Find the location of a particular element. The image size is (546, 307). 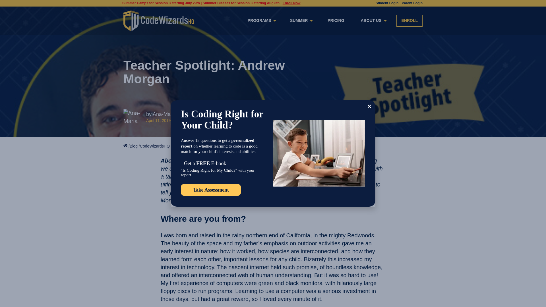

Enroll Now is located at coordinates (292, 3).